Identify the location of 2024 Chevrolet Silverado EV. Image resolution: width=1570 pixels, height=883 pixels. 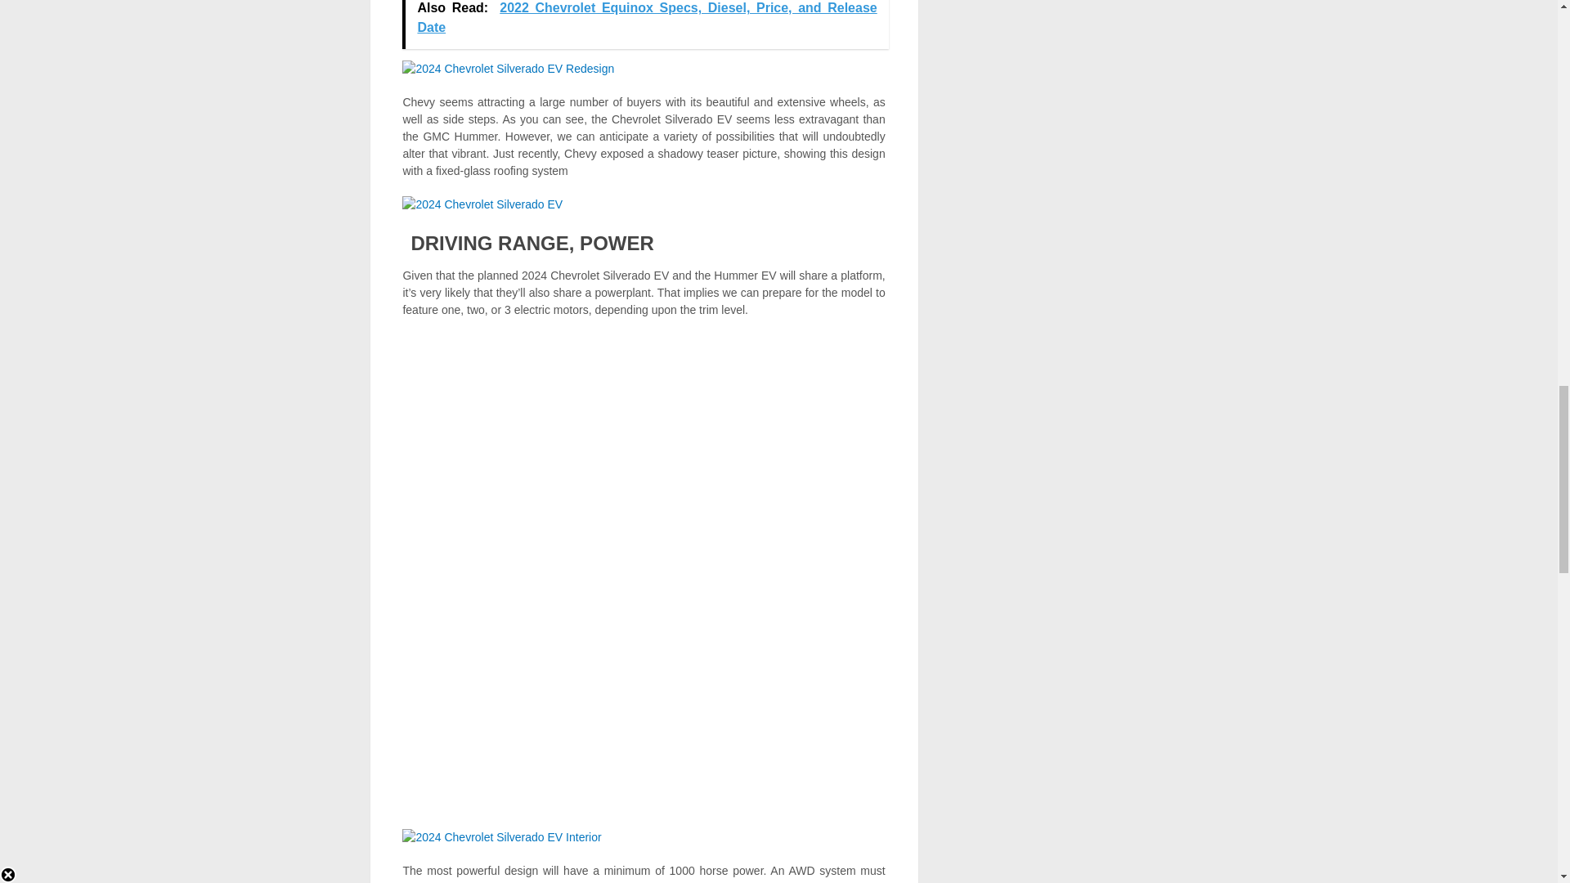
(482, 204).